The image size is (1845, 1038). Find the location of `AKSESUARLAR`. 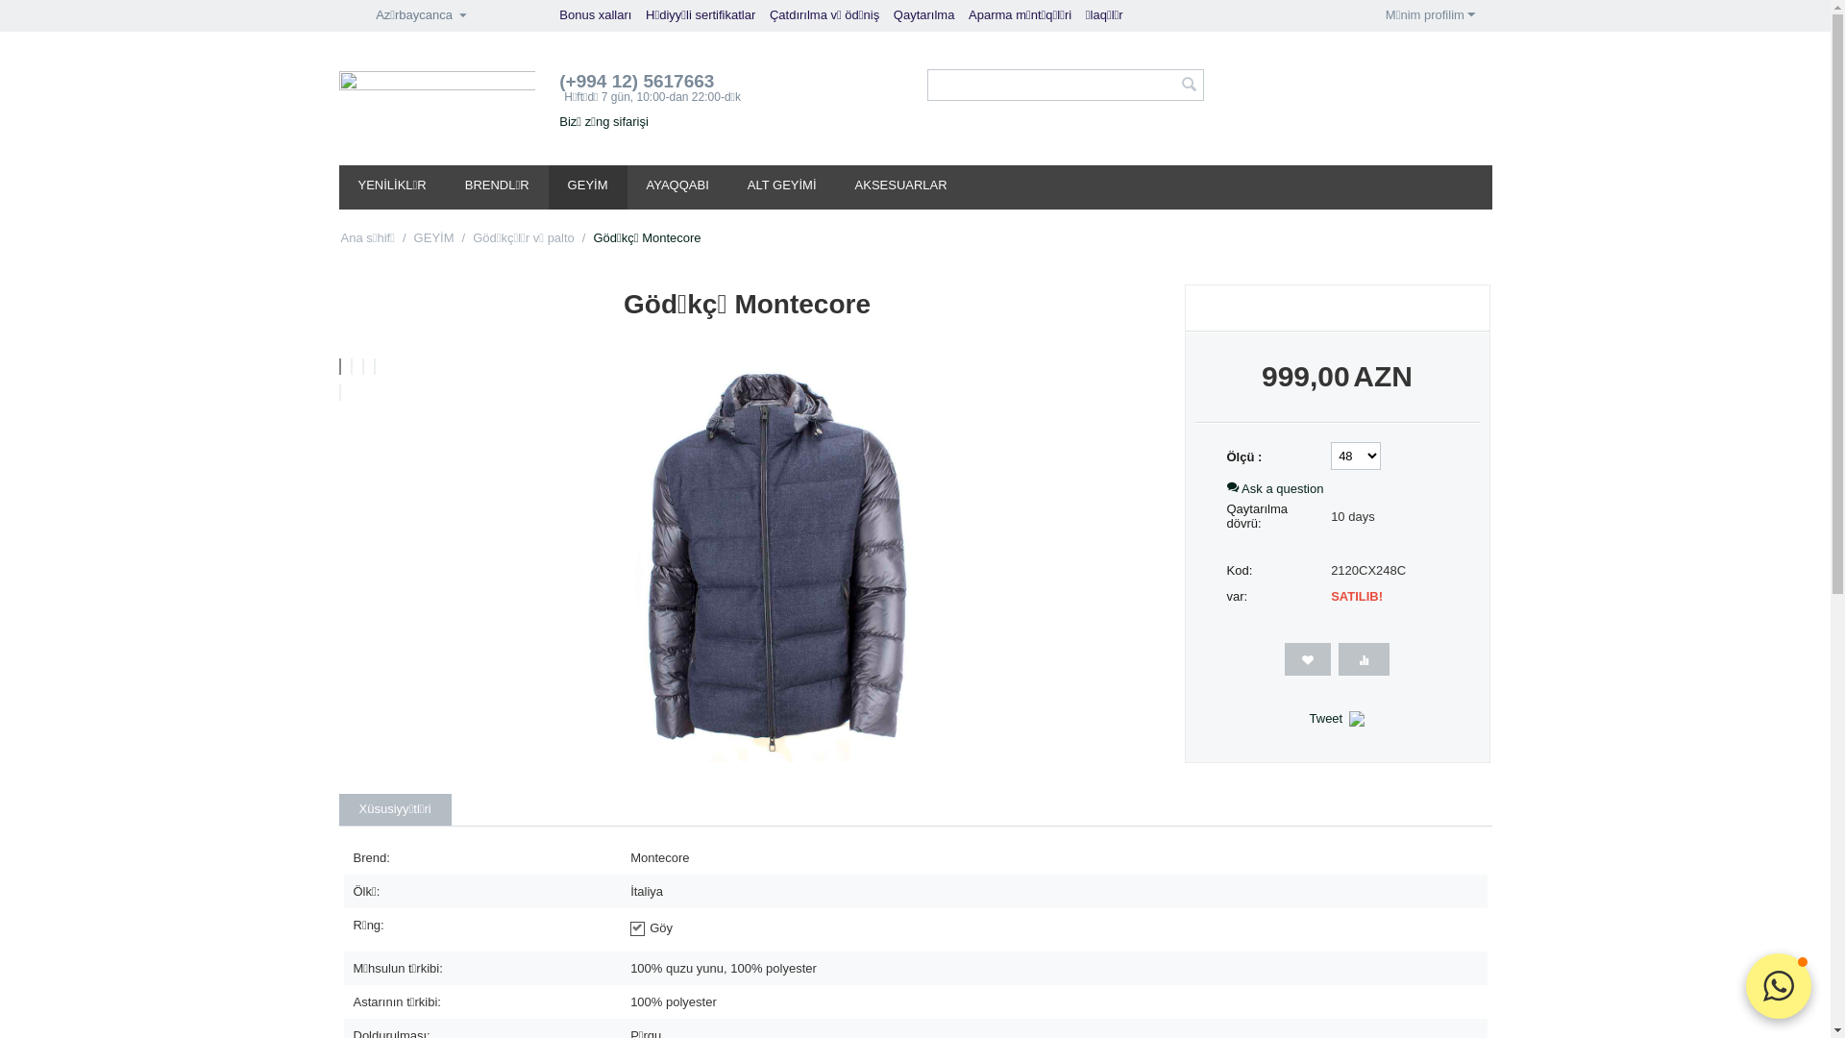

AKSESUARLAR is located at coordinates (901, 187).